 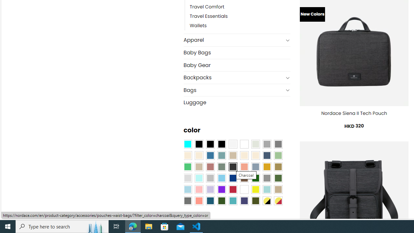 I want to click on Travel Comfort, so click(x=240, y=7).